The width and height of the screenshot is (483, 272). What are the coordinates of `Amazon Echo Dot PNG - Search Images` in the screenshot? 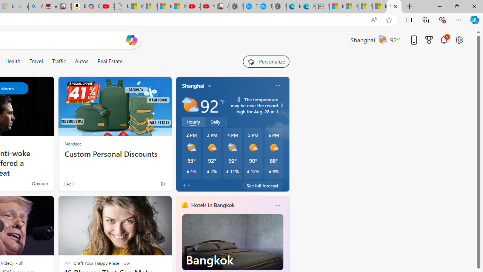 It's located at (35, 7).